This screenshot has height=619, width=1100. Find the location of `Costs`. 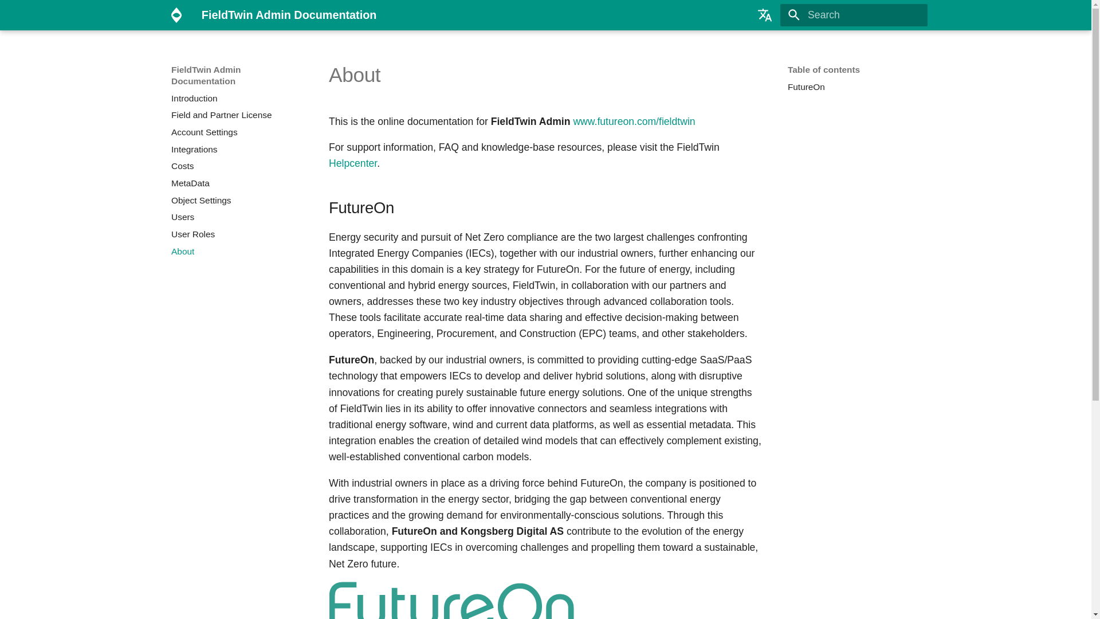

Costs is located at coordinates (237, 166).